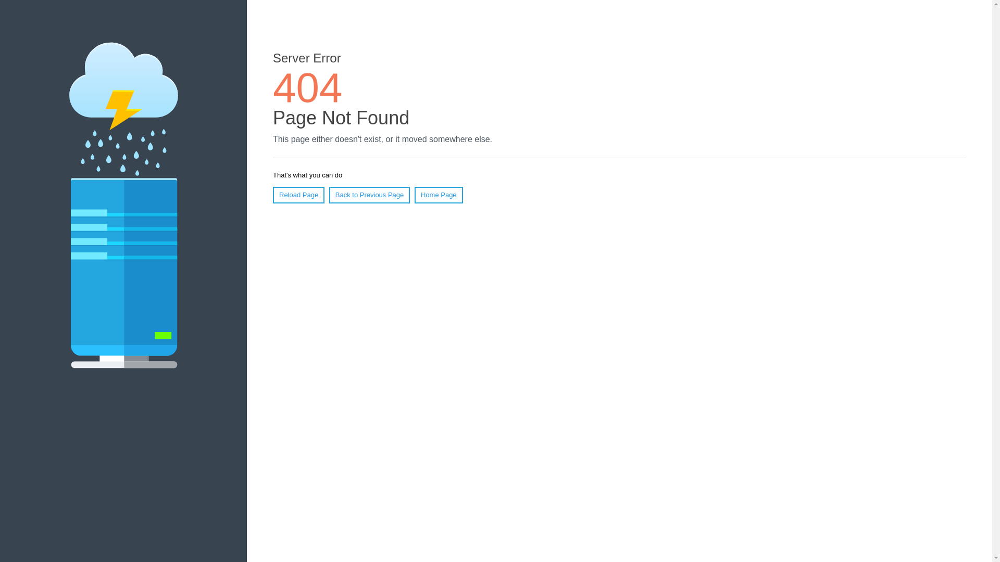 The height and width of the screenshot is (562, 1000). I want to click on Back to Previous Page, so click(370, 195).